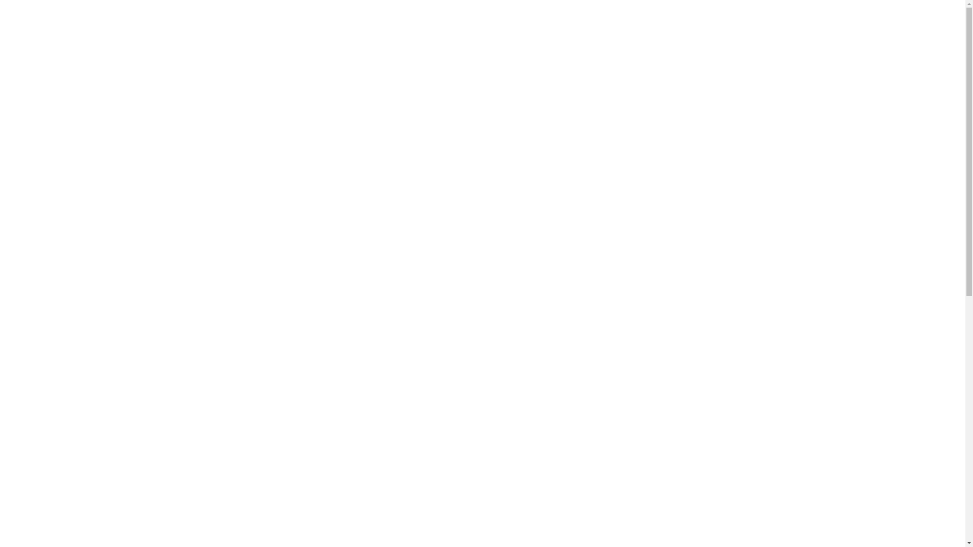  What do you see at coordinates (342, 15) in the screenshot?
I see `Buy Wine` at bounding box center [342, 15].